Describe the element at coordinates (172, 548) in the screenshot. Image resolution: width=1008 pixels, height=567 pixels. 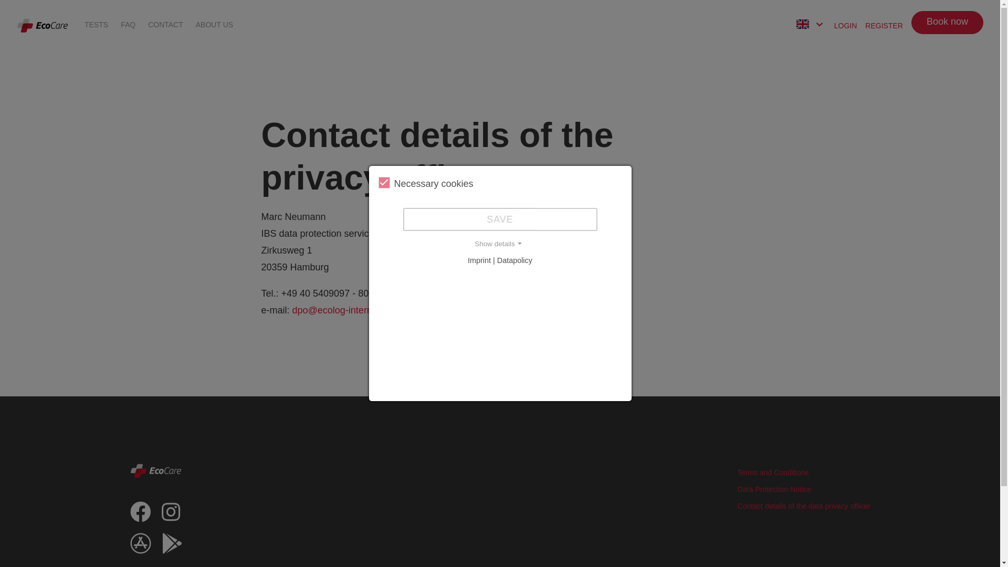
I see `EcoCare Android App` at that location.